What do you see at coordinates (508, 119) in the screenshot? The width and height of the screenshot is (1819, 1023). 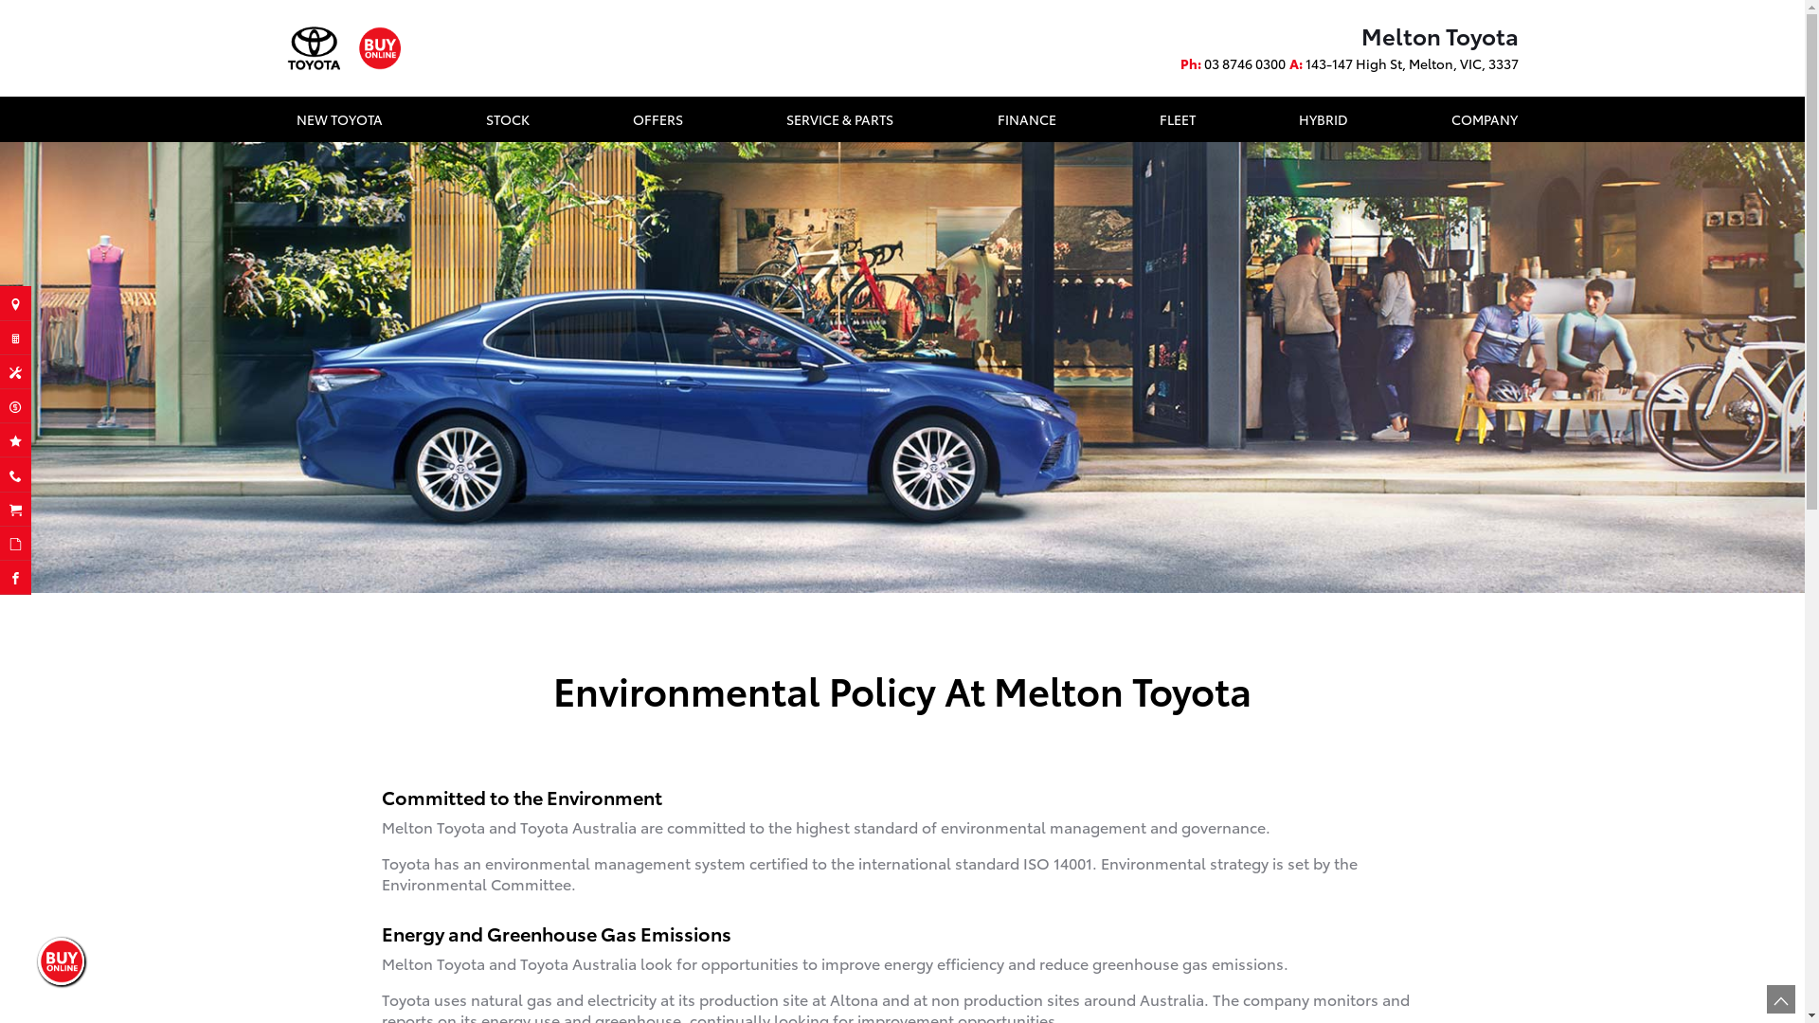 I see `STOCK` at bounding box center [508, 119].